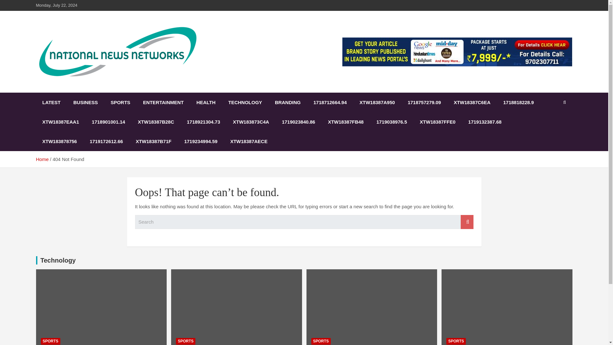 This screenshot has width=613, height=345. What do you see at coordinates (50, 341) in the screenshot?
I see `SPORTS` at bounding box center [50, 341].